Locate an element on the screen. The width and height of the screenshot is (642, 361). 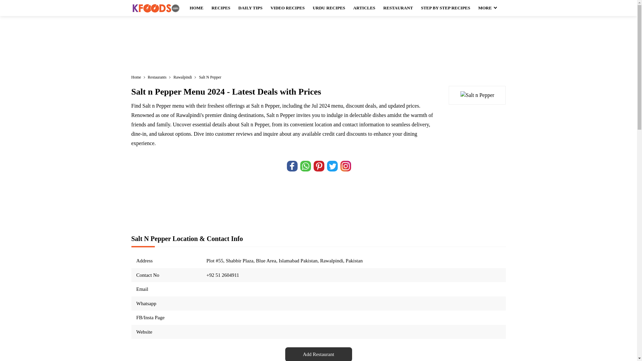
HOME is located at coordinates (196, 8).